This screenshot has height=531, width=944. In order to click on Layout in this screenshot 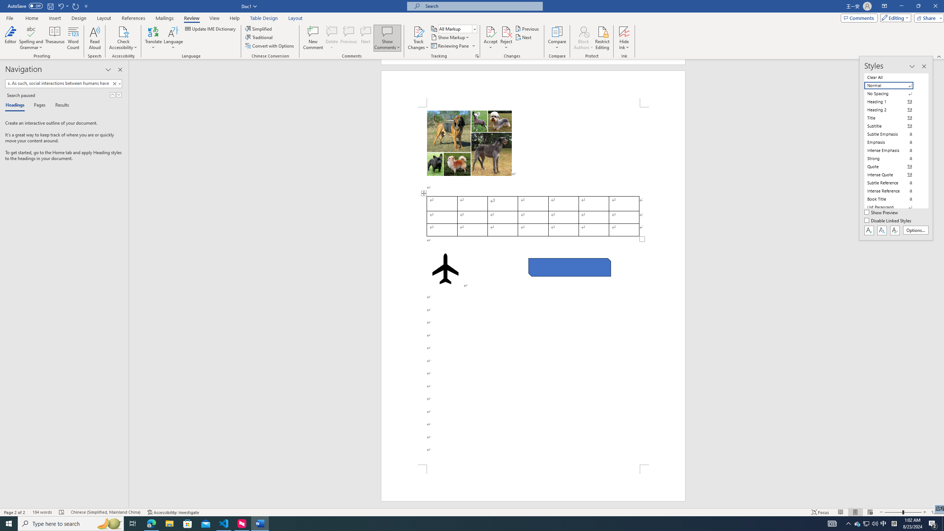, I will do `click(295, 18)`.